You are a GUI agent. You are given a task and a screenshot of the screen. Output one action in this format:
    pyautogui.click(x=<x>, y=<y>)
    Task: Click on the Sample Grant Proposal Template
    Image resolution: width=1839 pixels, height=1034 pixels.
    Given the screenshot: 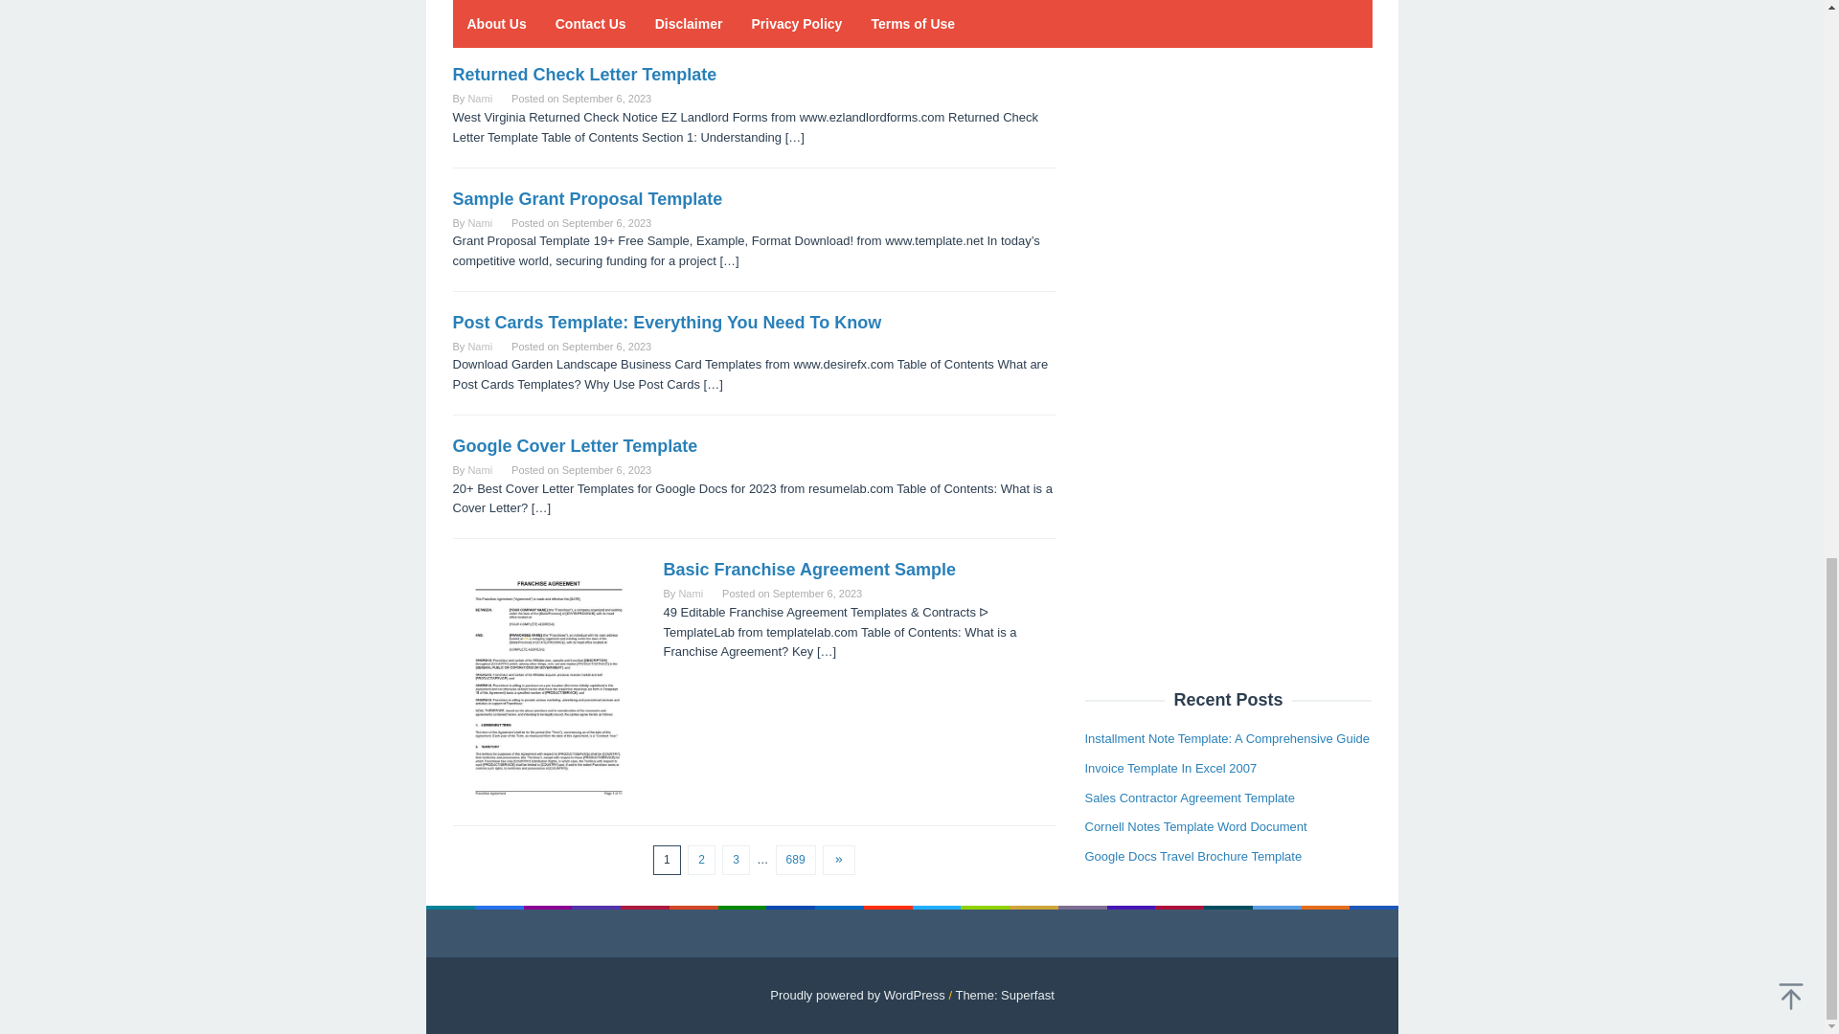 What is the action you would take?
    pyautogui.click(x=587, y=199)
    